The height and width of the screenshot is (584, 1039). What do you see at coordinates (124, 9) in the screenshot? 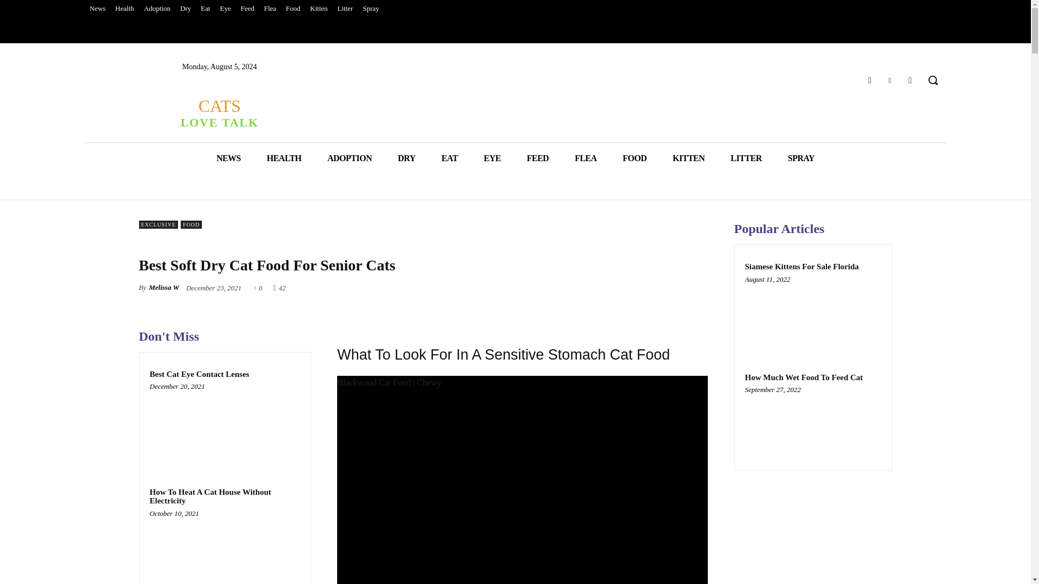
I see `Health` at bounding box center [124, 9].